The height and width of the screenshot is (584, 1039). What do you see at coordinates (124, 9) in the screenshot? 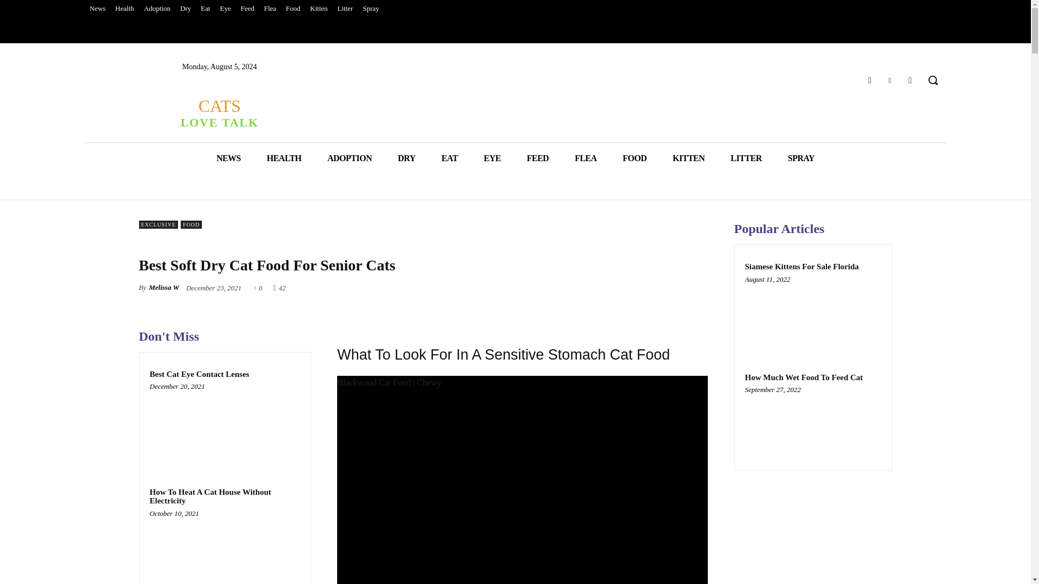
I see `Health` at bounding box center [124, 9].